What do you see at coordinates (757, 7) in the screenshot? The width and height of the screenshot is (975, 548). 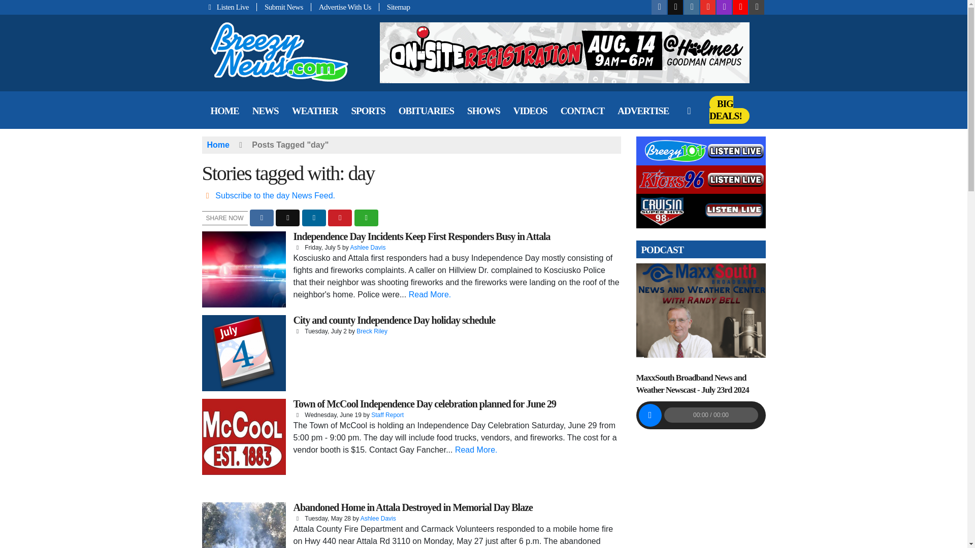 I see `Get our iOS App` at bounding box center [757, 7].